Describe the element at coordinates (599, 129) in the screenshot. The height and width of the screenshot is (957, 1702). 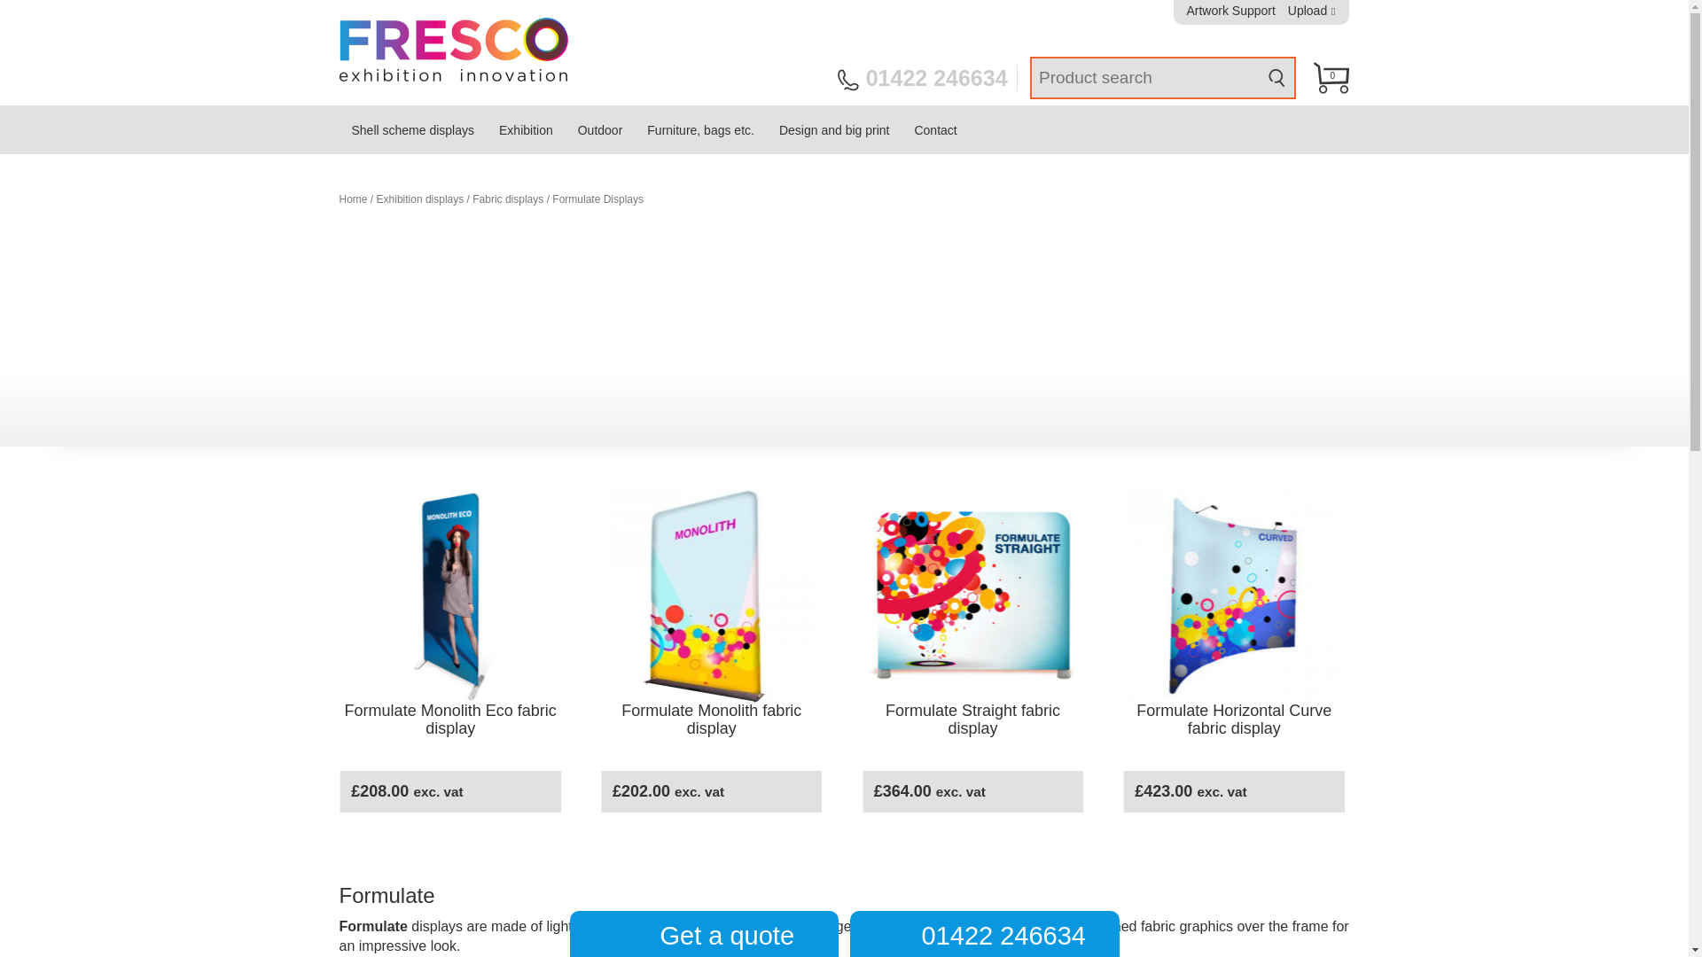
I see `Outdoor` at that location.